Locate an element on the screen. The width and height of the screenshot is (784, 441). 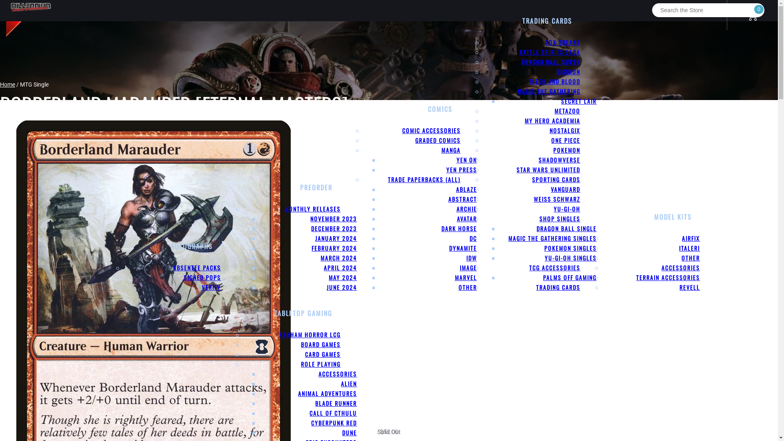
ITALERI is located at coordinates (689, 248).